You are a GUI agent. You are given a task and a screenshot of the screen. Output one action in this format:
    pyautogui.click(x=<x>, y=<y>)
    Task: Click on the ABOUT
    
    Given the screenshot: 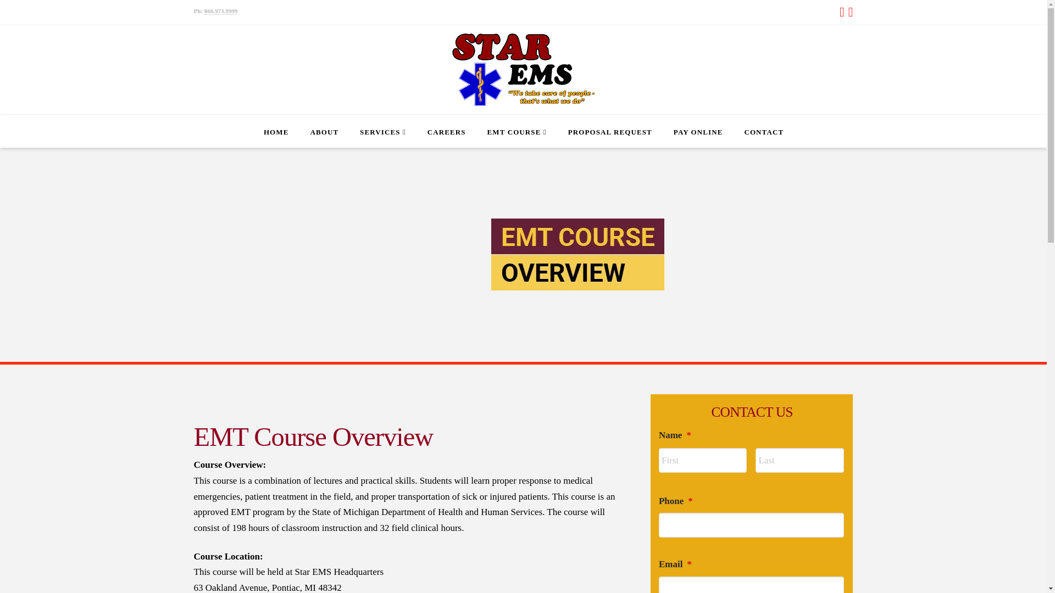 What is the action you would take?
    pyautogui.click(x=324, y=131)
    